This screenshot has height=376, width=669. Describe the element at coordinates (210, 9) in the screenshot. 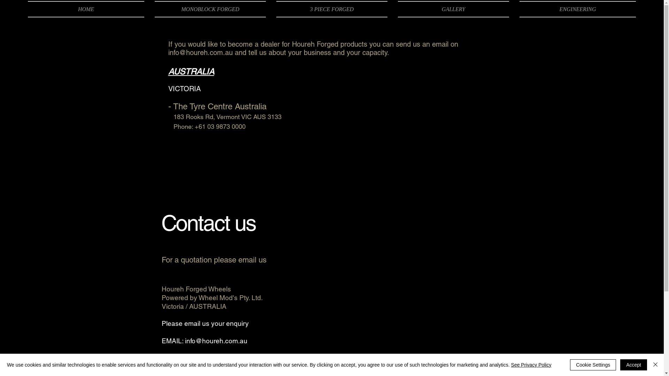

I see `MONOBLOCK FORGED` at that location.